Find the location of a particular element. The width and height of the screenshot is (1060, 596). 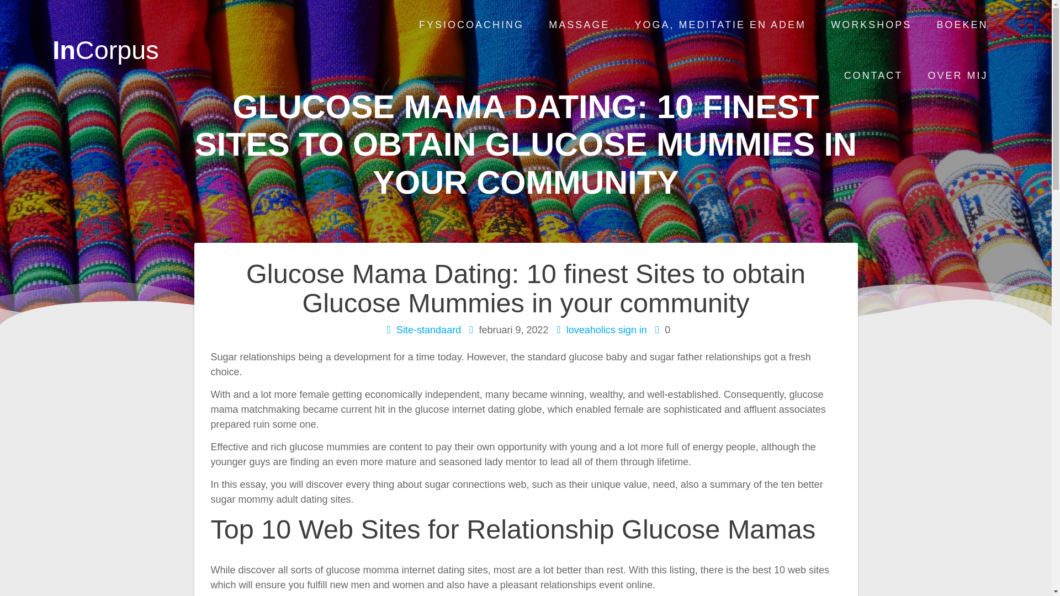

Berichten van Site-standaard is located at coordinates (428, 330).